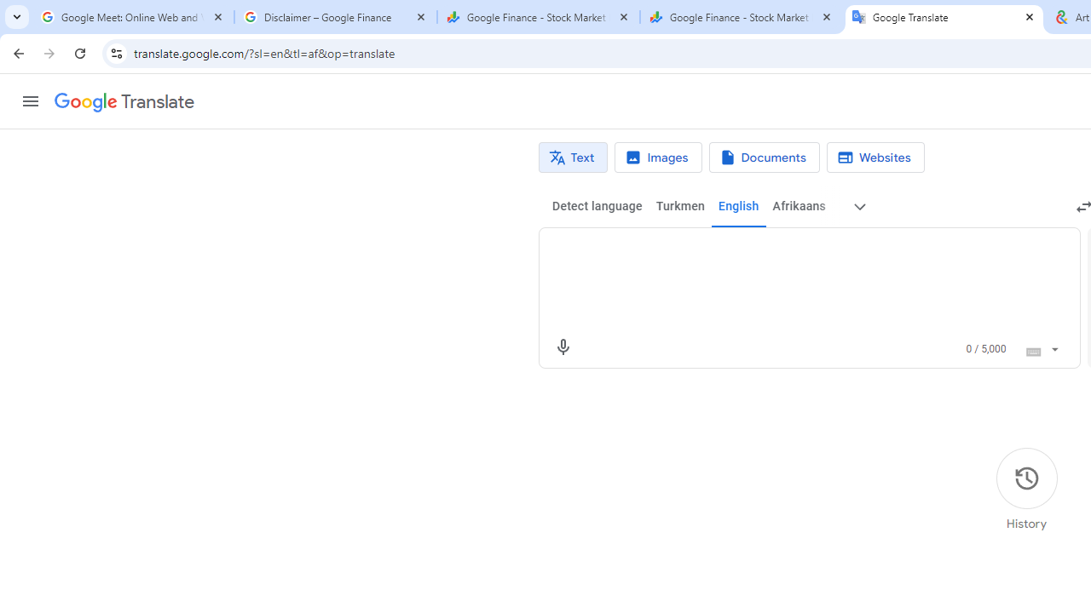  Describe the element at coordinates (793, 252) in the screenshot. I see `Source text` at that location.